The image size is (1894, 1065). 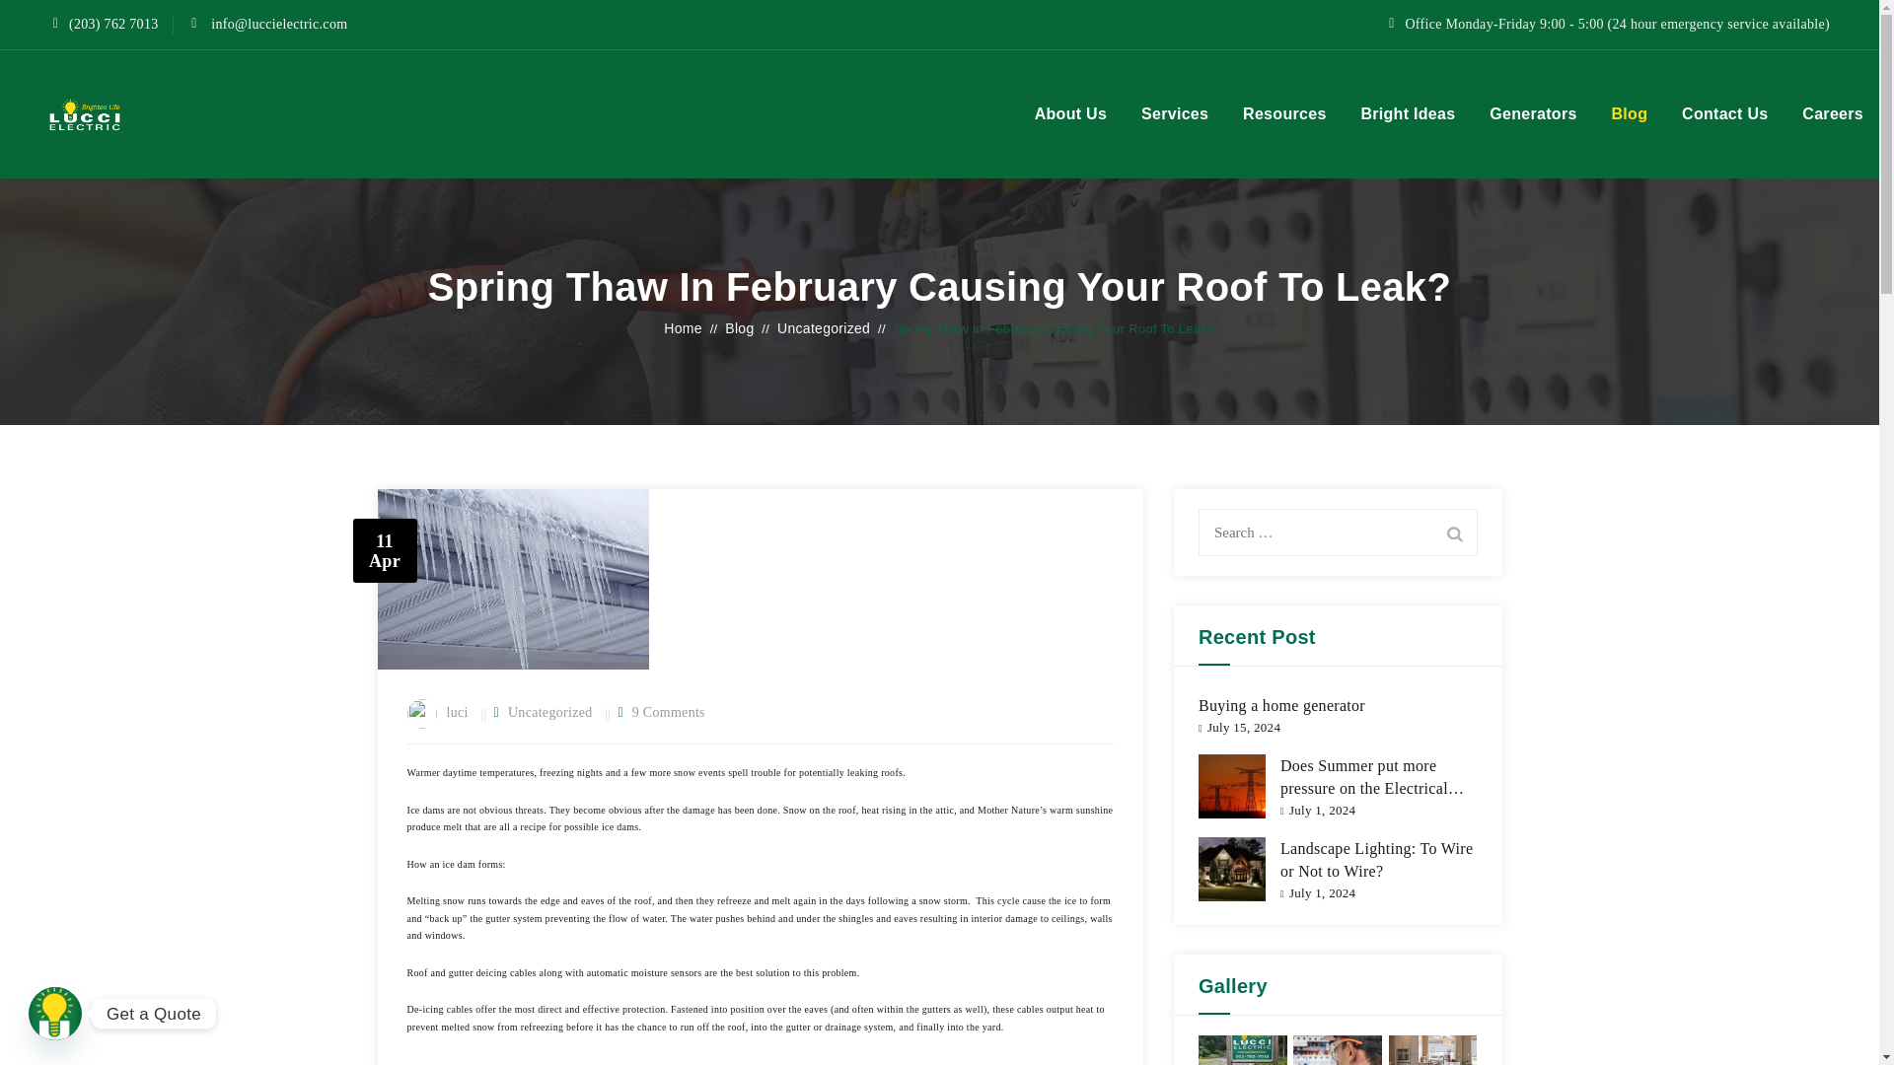 What do you see at coordinates (1533, 114) in the screenshot?
I see `Generators` at bounding box center [1533, 114].